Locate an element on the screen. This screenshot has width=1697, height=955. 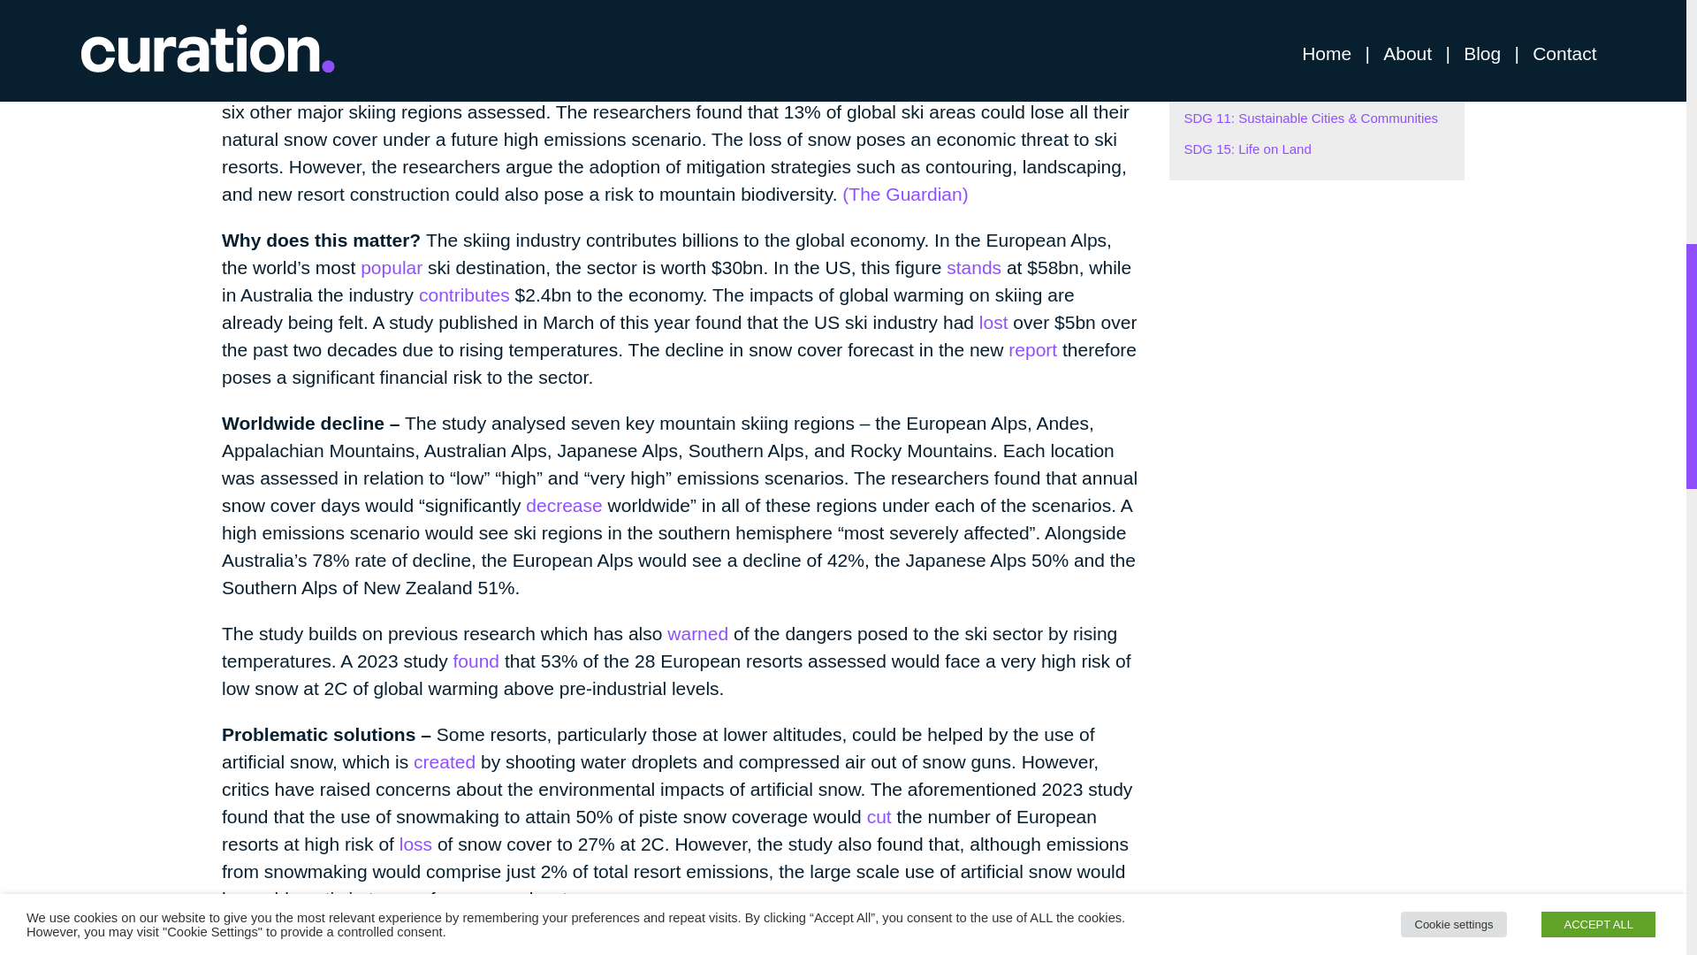
SDG 15: Life on Land is located at coordinates (1248, 149).